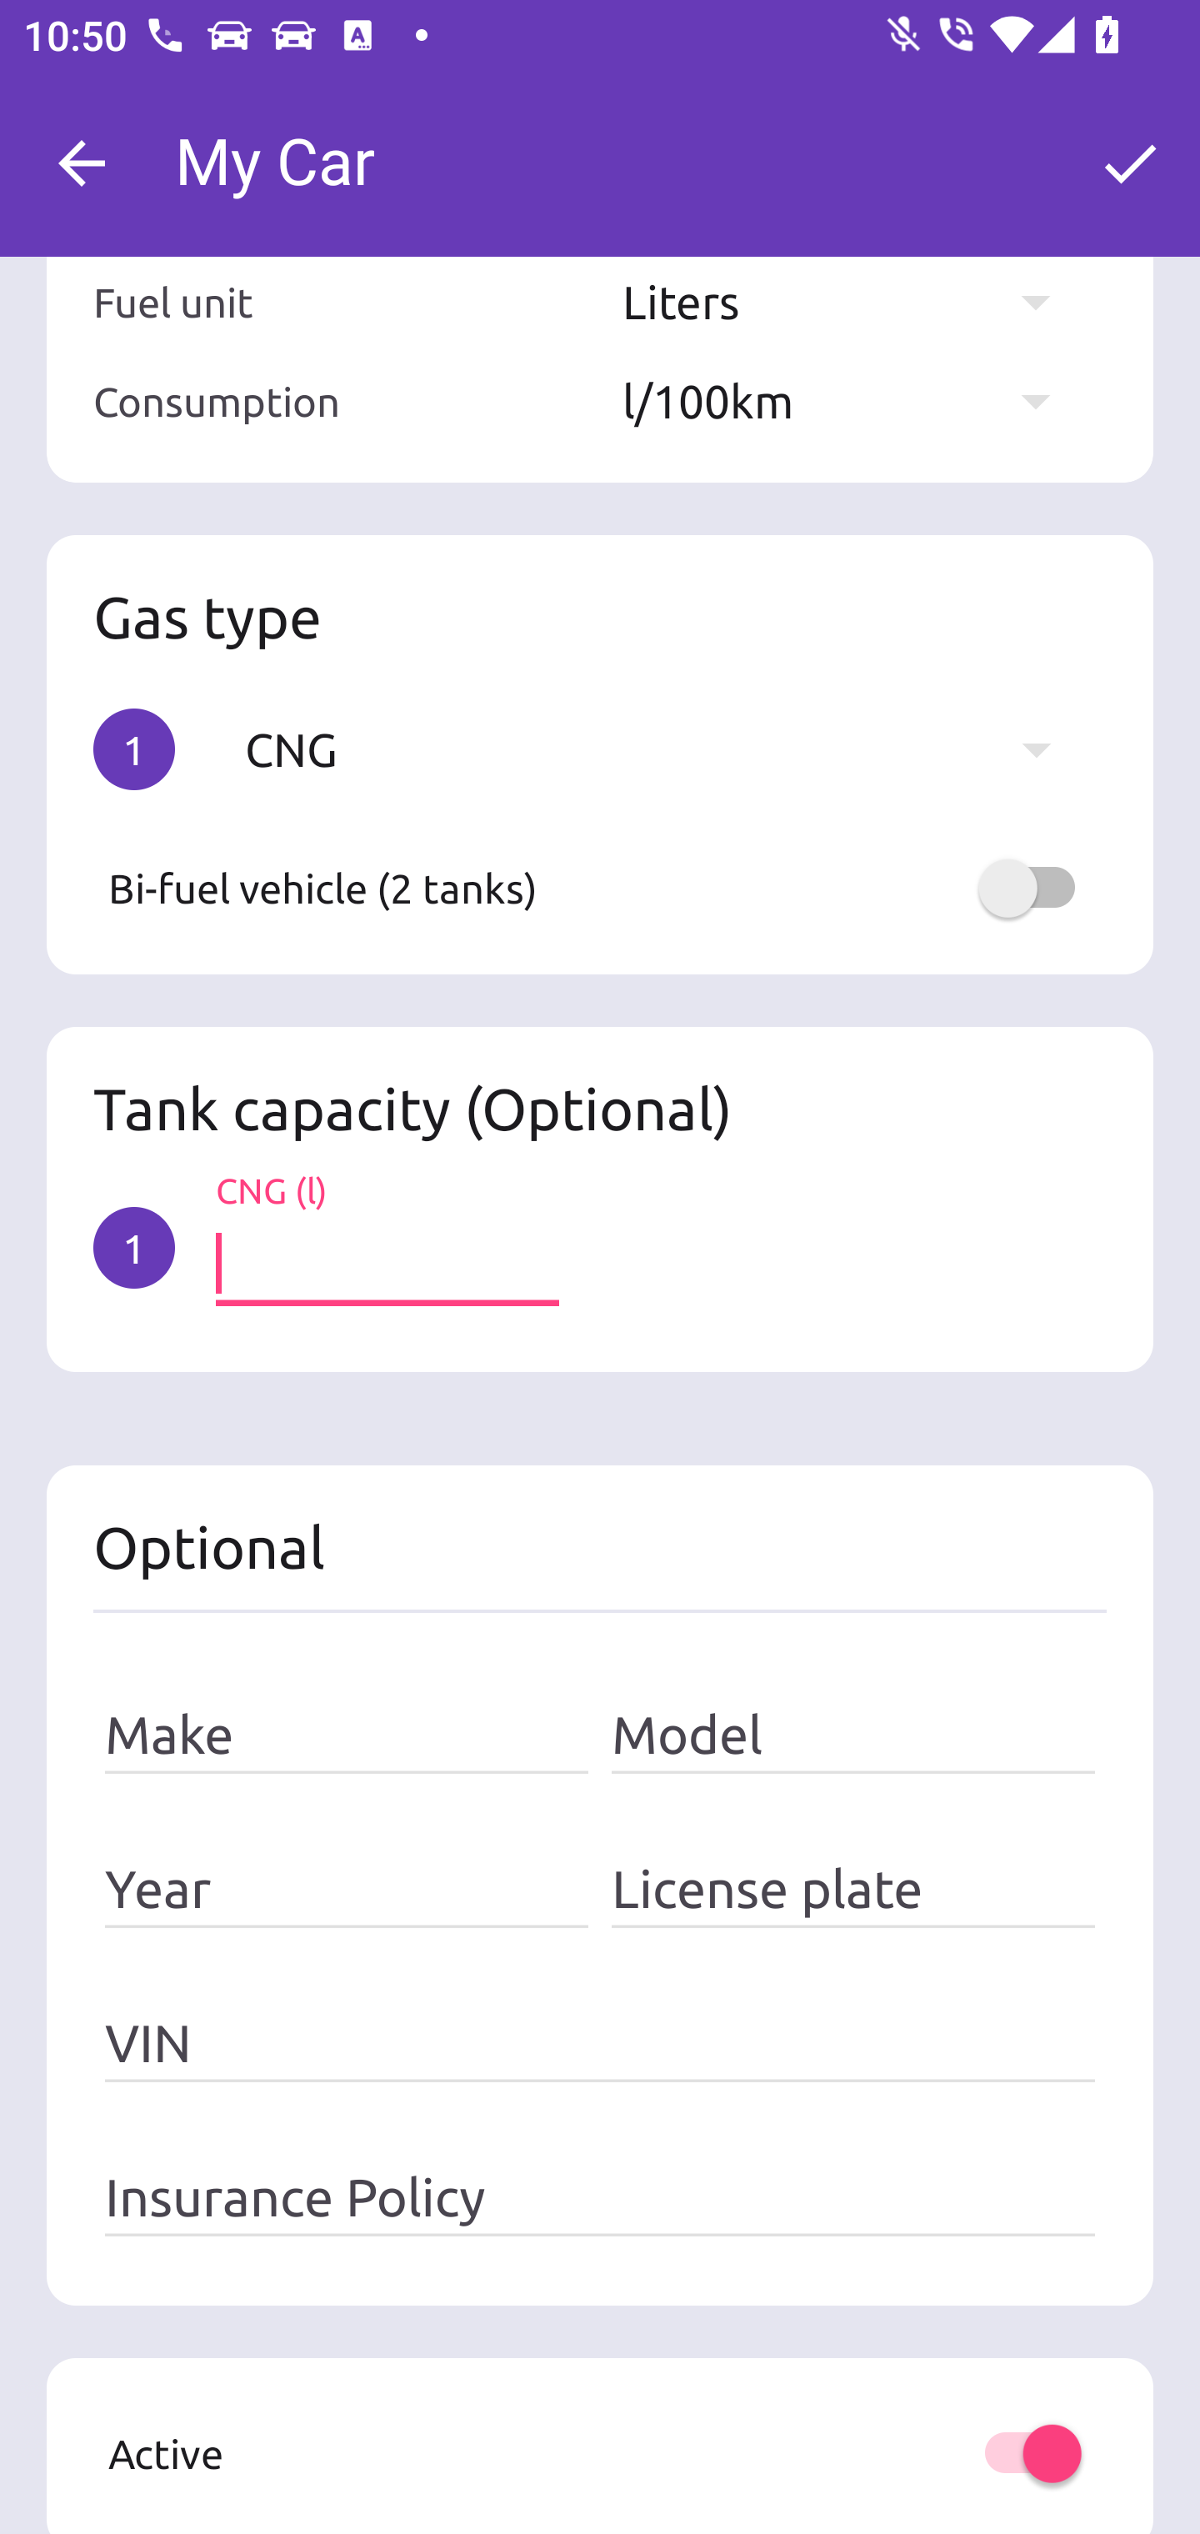 The width and height of the screenshot is (1200, 2534). What do you see at coordinates (347, 1735) in the screenshot?
I see `Make` at bounding box center [347, 1735].